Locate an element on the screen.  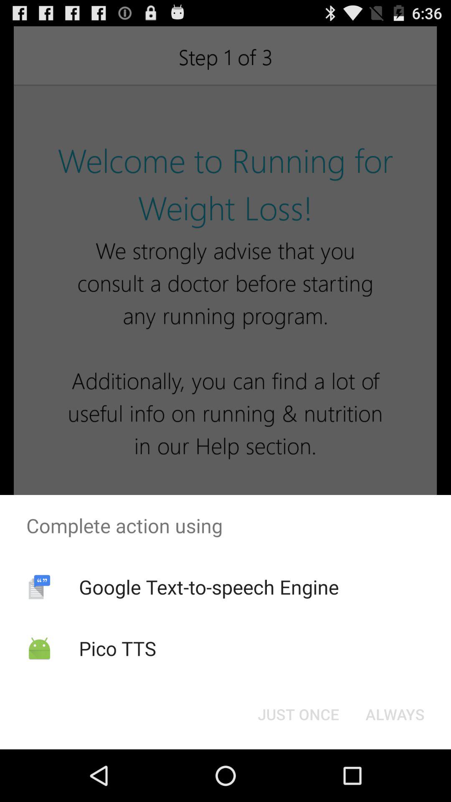
jump to always icon is located at coordinates (395, 714).